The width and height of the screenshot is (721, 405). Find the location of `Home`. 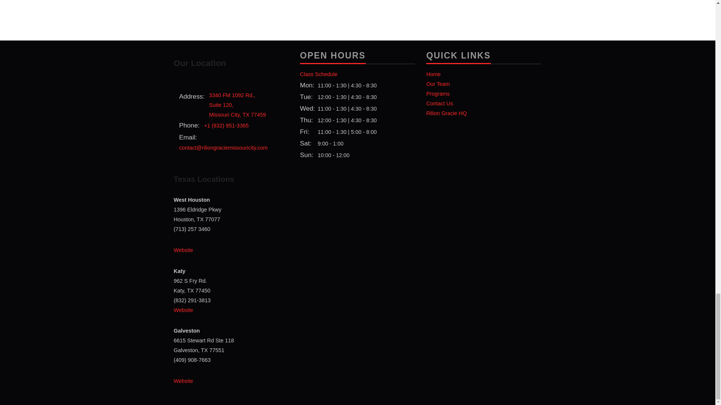

Home is located at coordinates (183, 310).